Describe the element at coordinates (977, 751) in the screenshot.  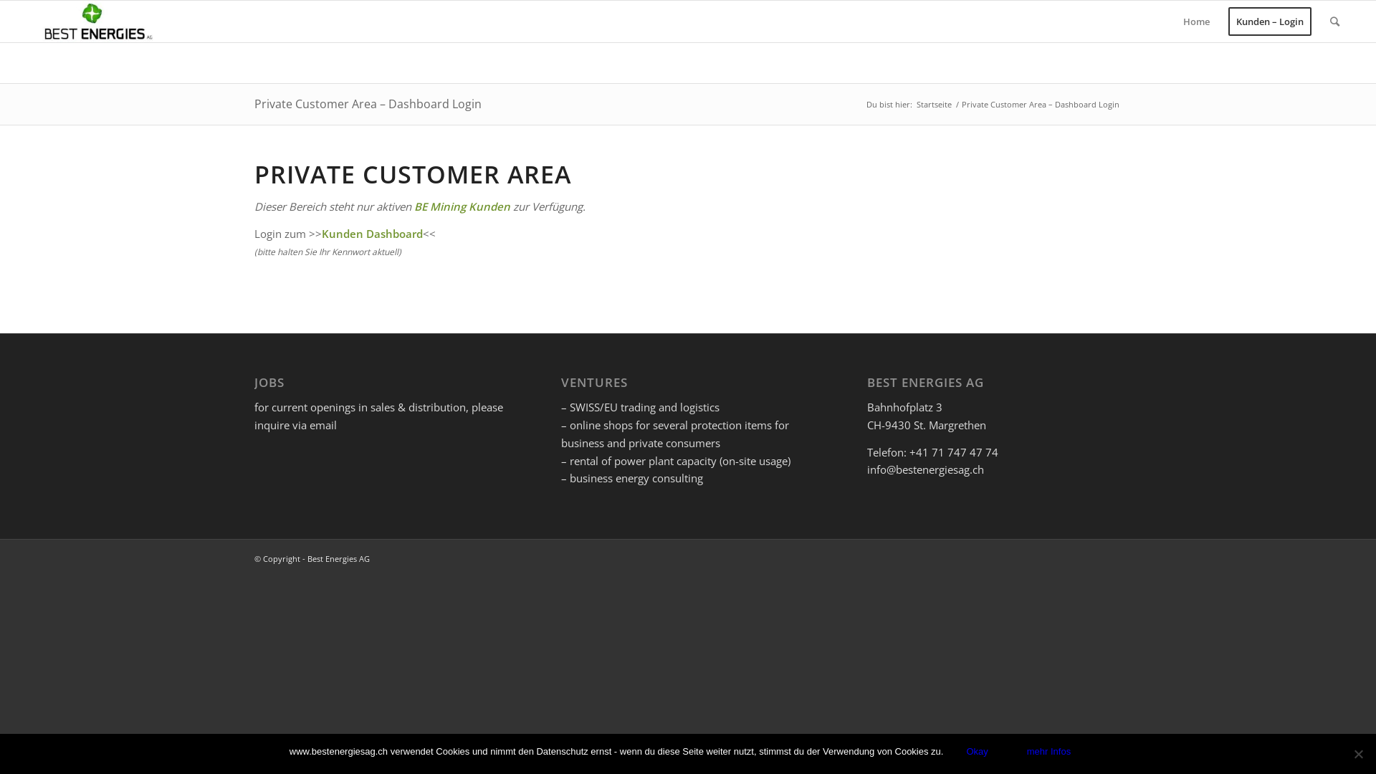
I see `Okay` at that location.